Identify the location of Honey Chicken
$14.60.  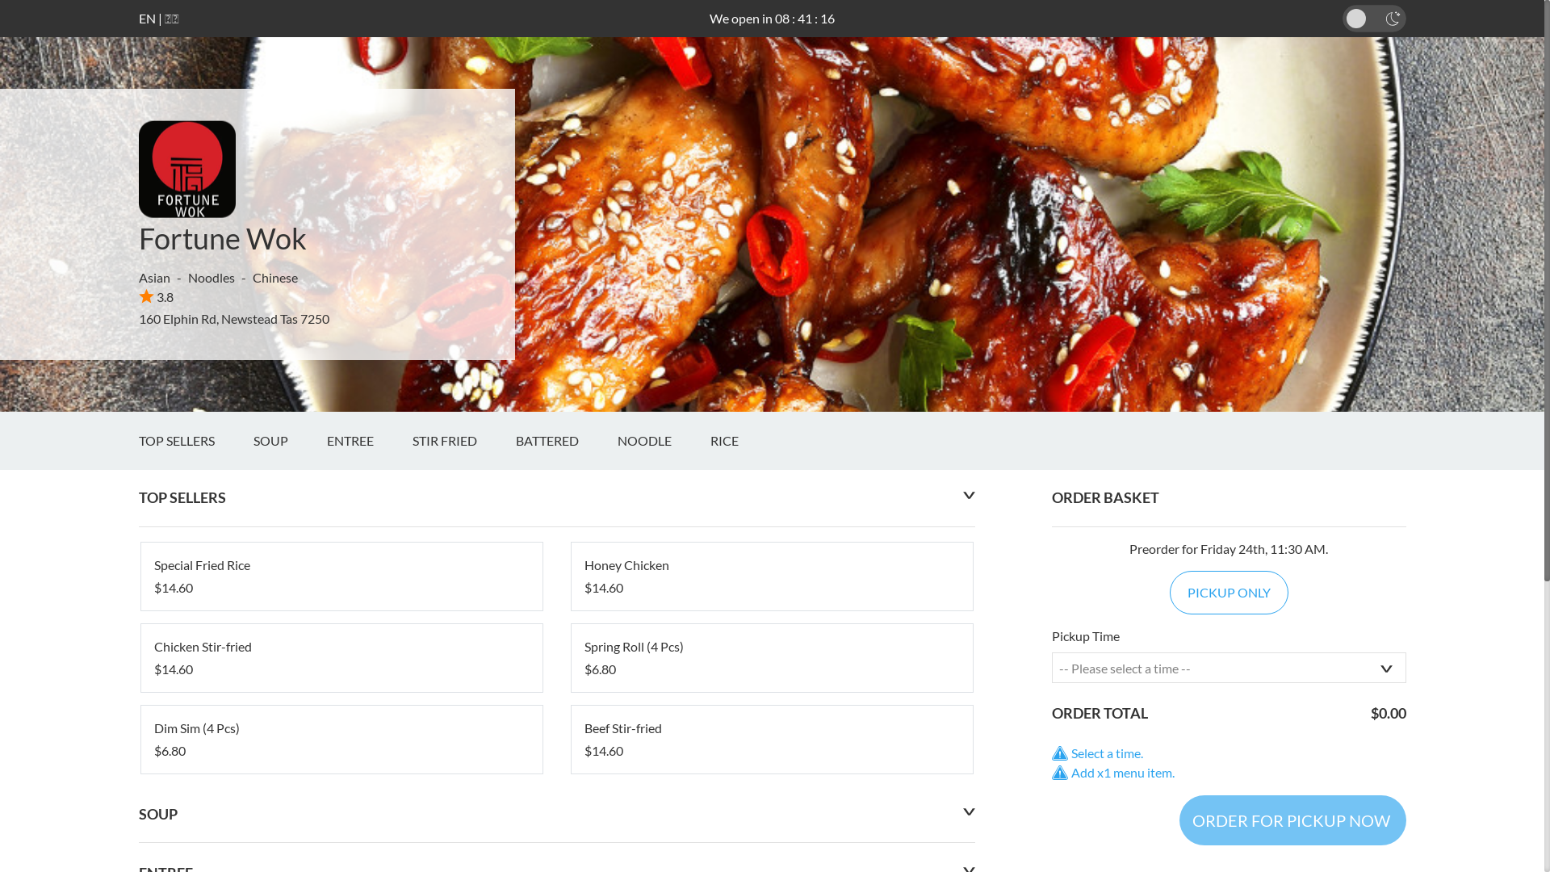
(772, 576).